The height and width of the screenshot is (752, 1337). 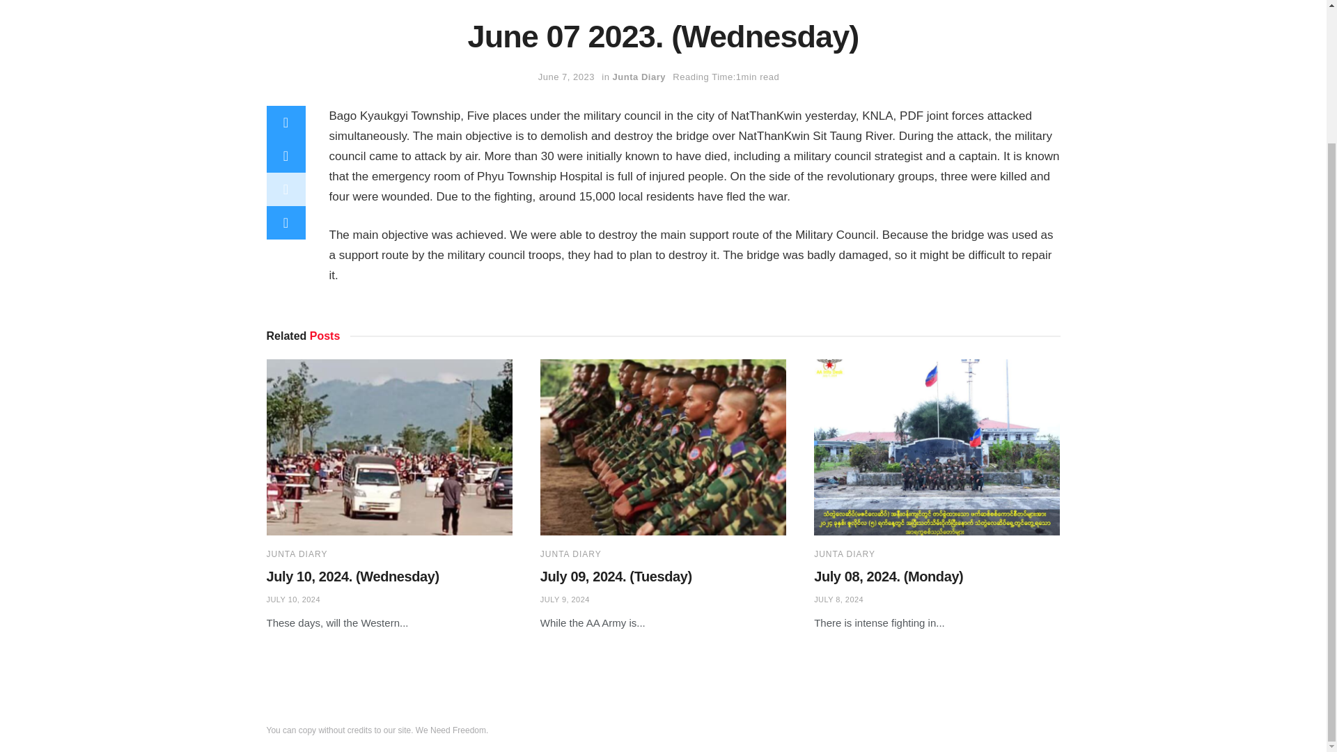 I want to click on June 7, 2023, so click(x=567, y=77).